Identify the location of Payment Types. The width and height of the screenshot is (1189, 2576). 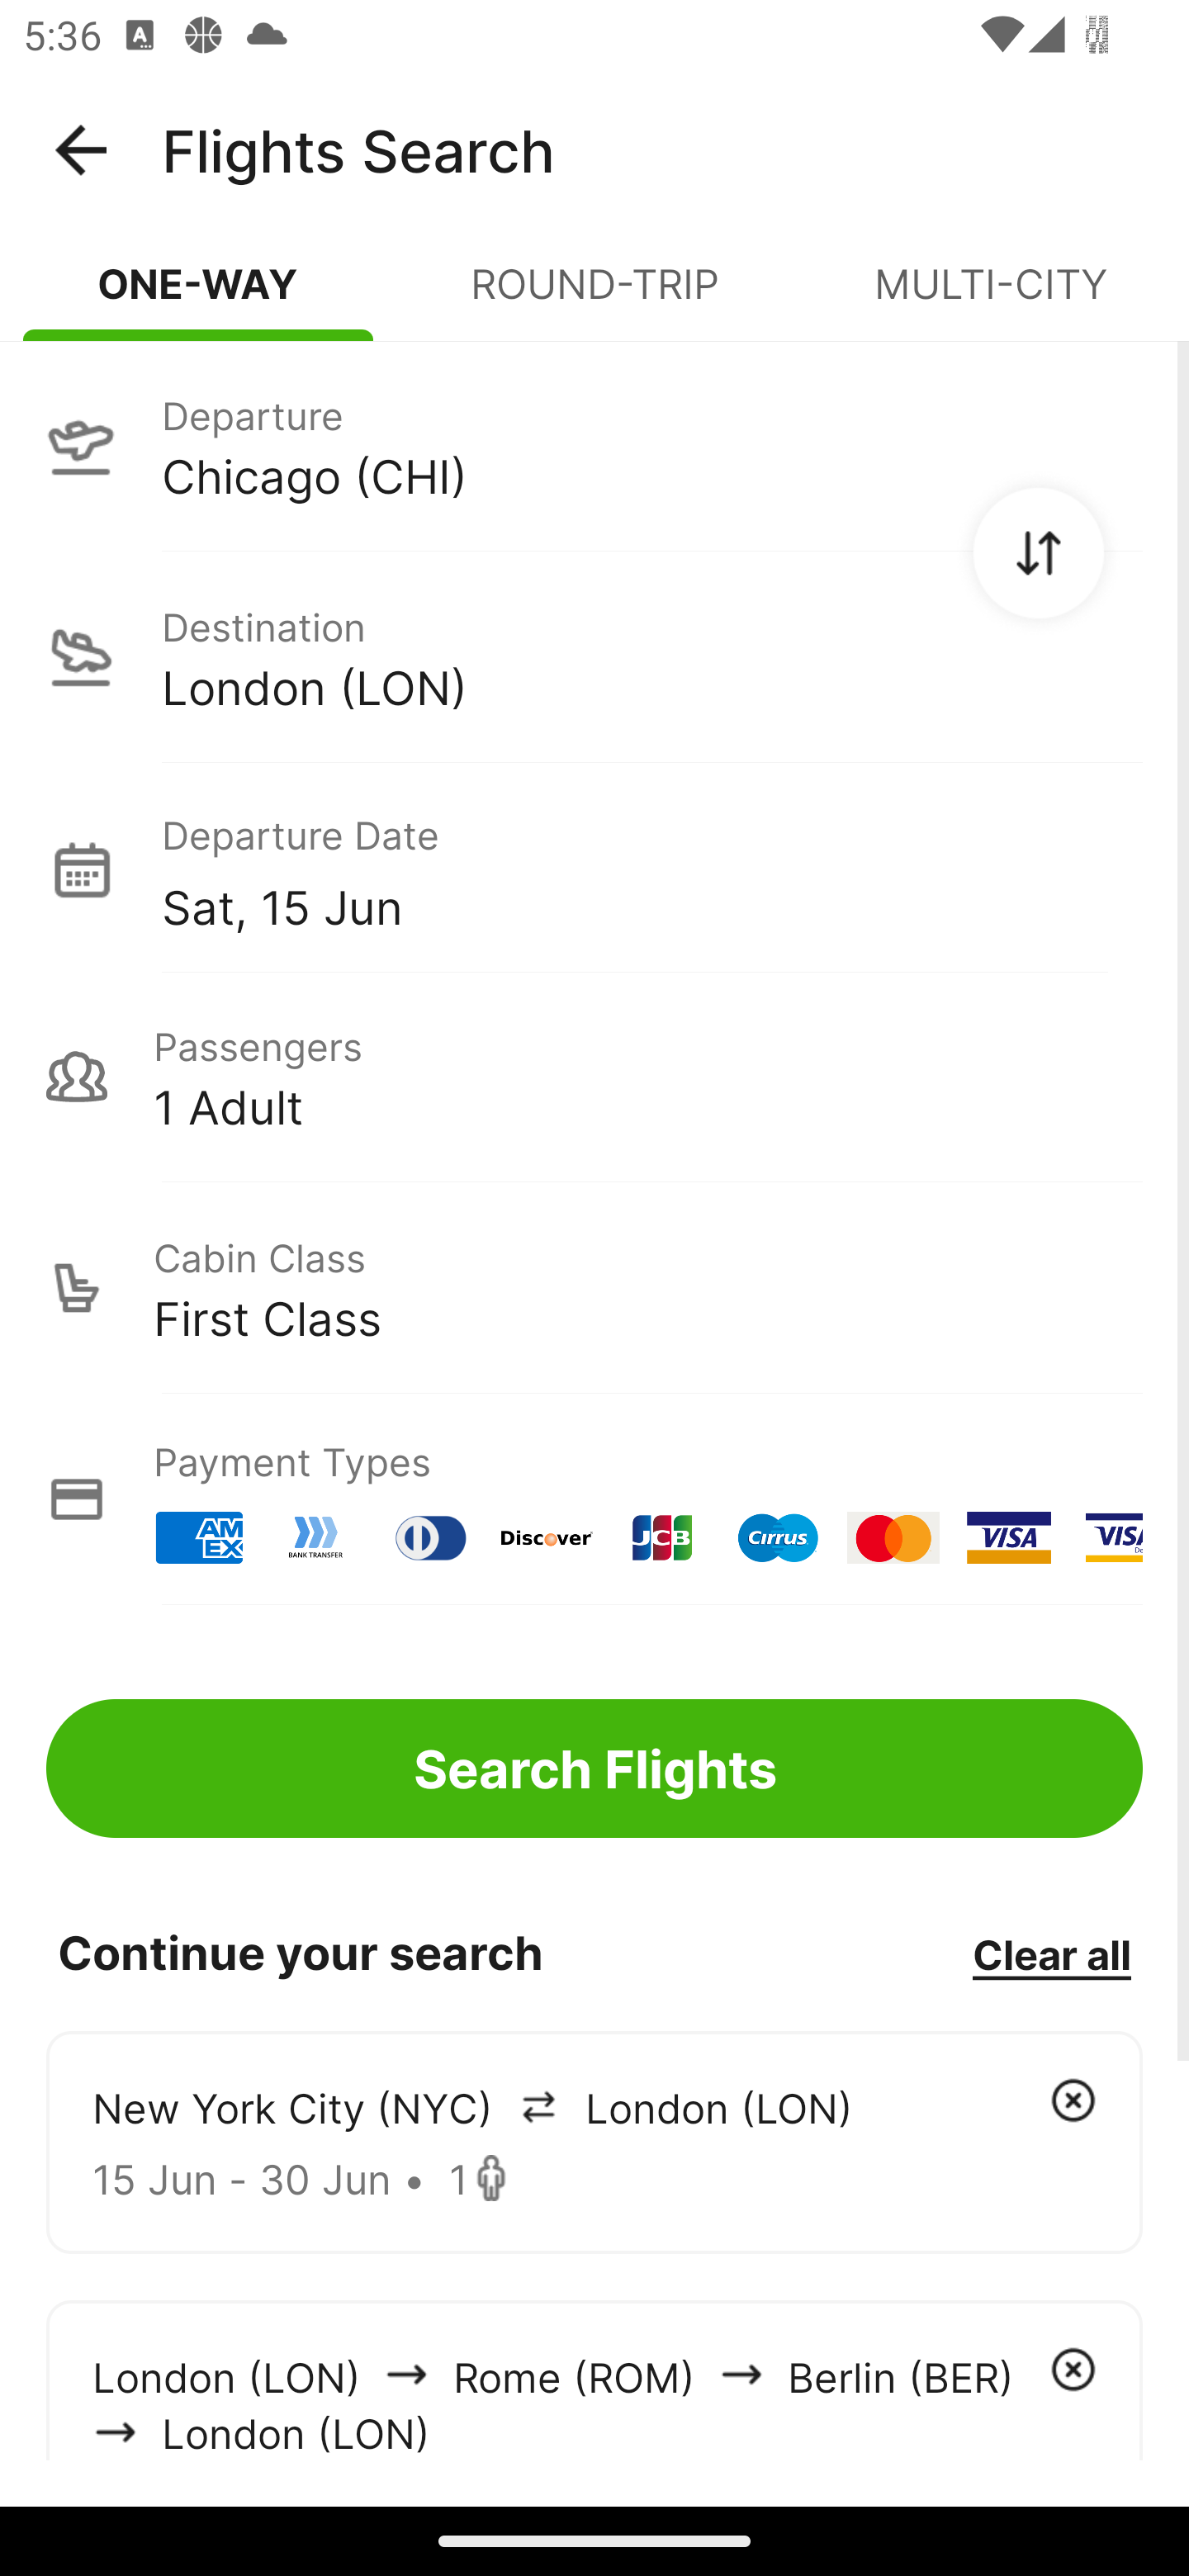
(594, 1499).